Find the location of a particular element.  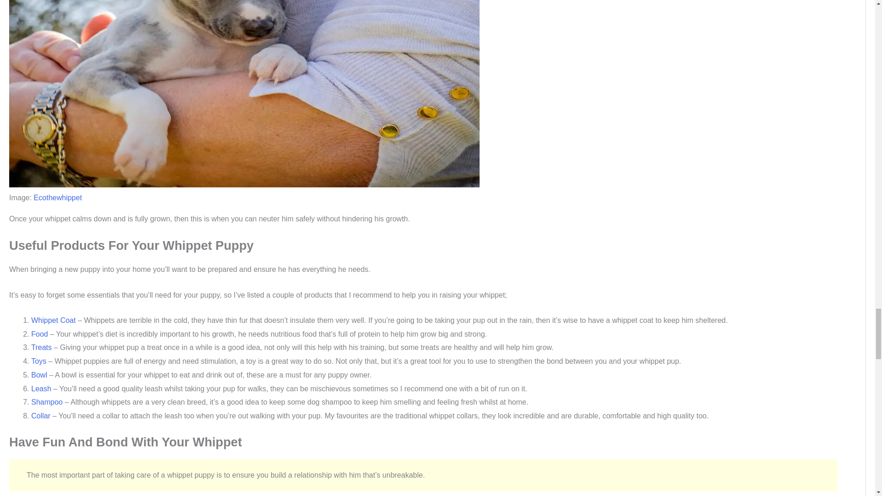

Ecothewhippet is located at coordinates (57, 197).